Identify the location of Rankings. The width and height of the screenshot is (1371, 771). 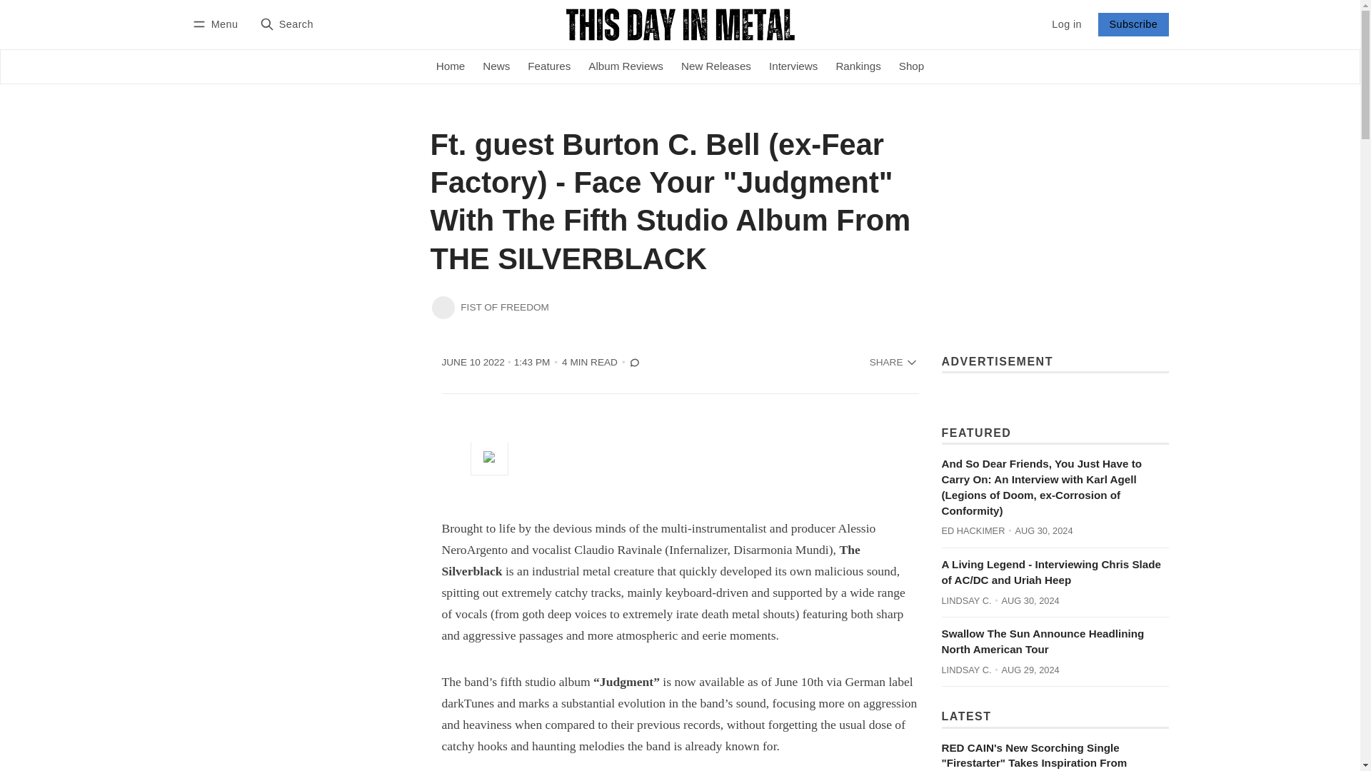
(858, 67).